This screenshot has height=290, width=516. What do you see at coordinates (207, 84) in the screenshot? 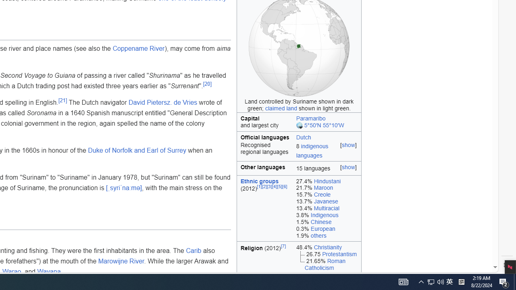
I see `[20]` at bounding box center [207, 84].